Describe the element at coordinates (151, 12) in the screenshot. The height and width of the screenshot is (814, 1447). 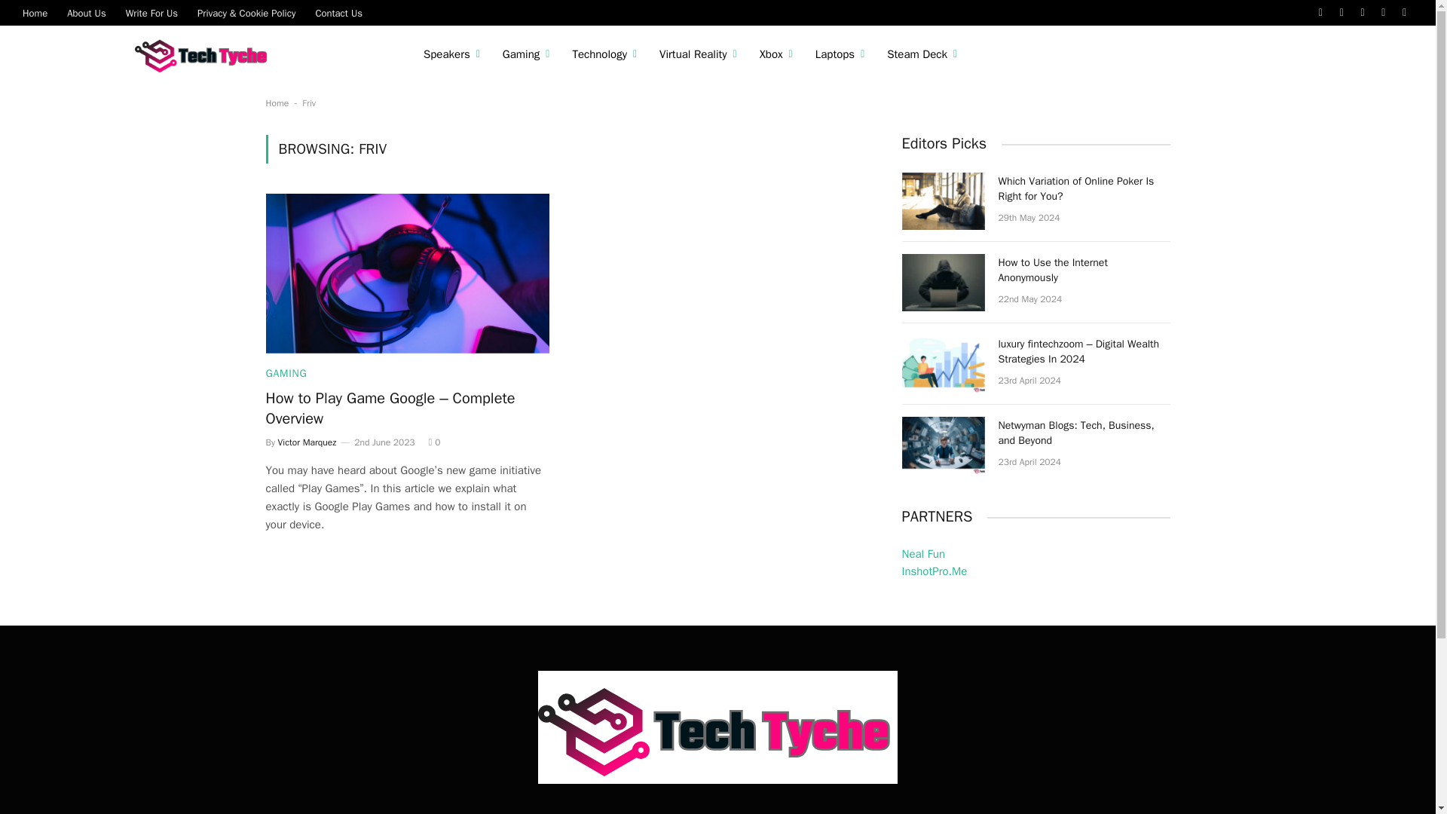
I see `Write For Us` at that location.